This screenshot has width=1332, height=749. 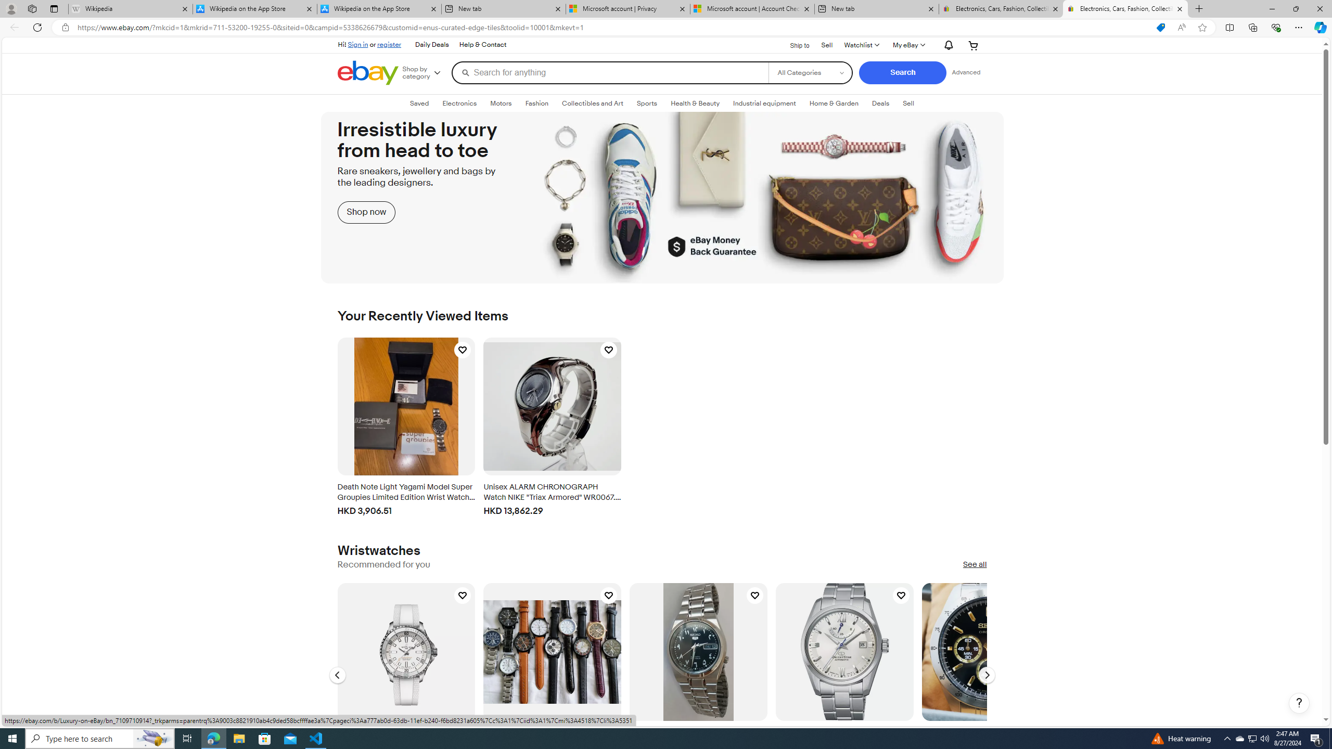 I want to click on SportsExpand: Sports, so click(x=647, y=103).